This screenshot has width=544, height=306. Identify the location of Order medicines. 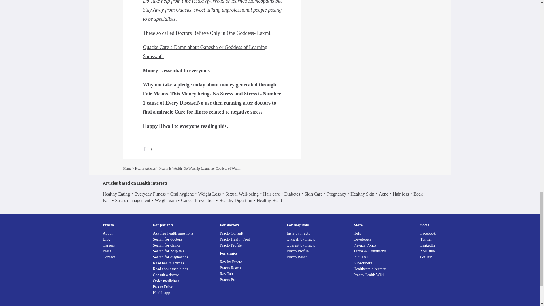
(166, 281).